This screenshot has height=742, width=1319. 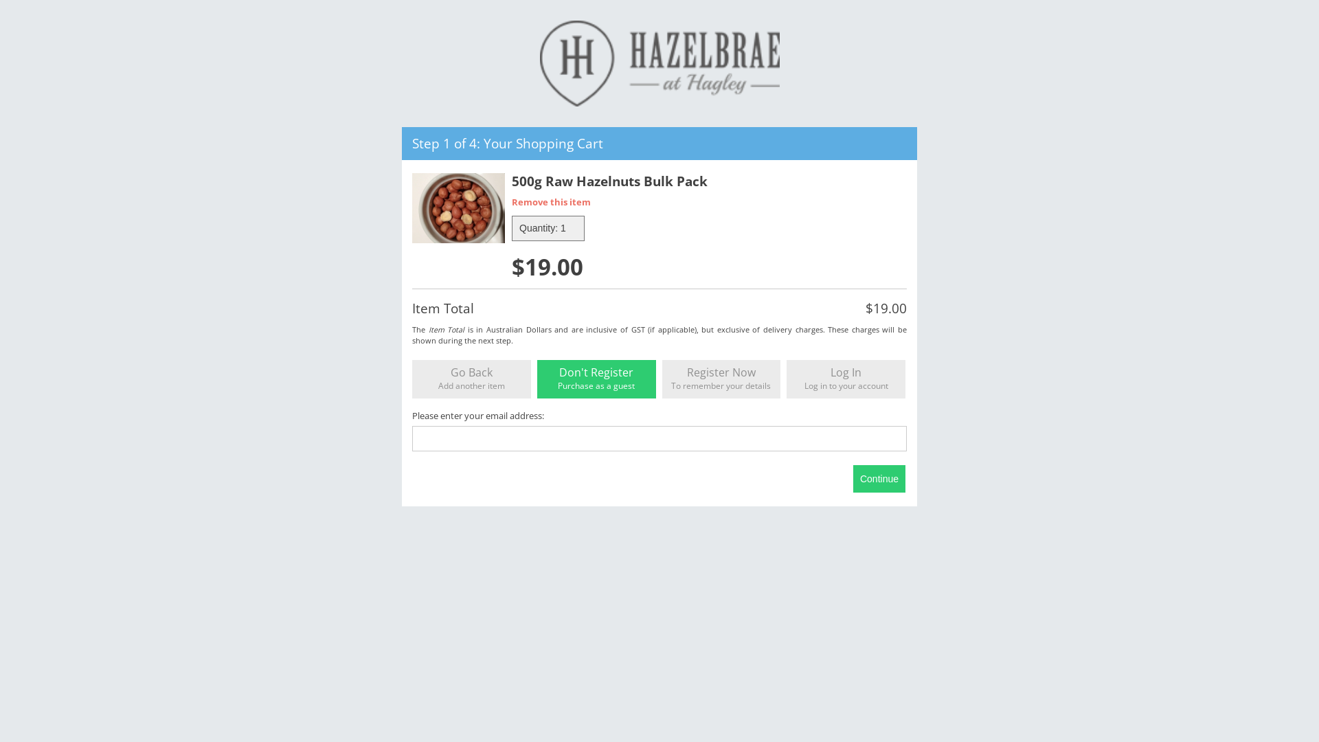 I want to click on Register Now
To remember your details, so click(x=721, y=379).